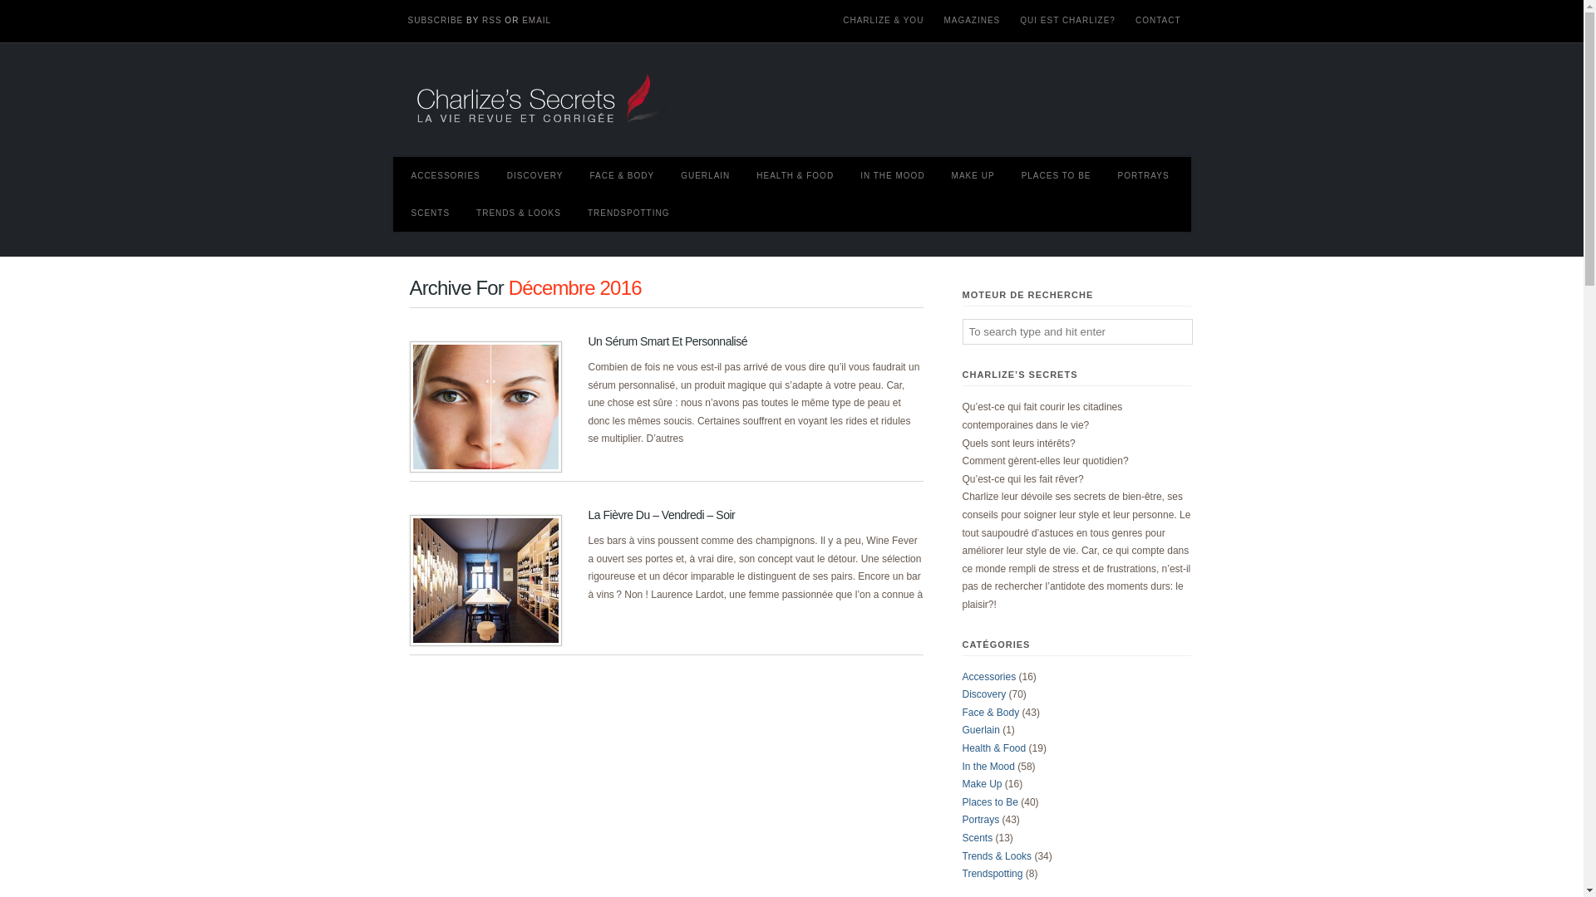  I want to click on RSS, so click(492, 20).